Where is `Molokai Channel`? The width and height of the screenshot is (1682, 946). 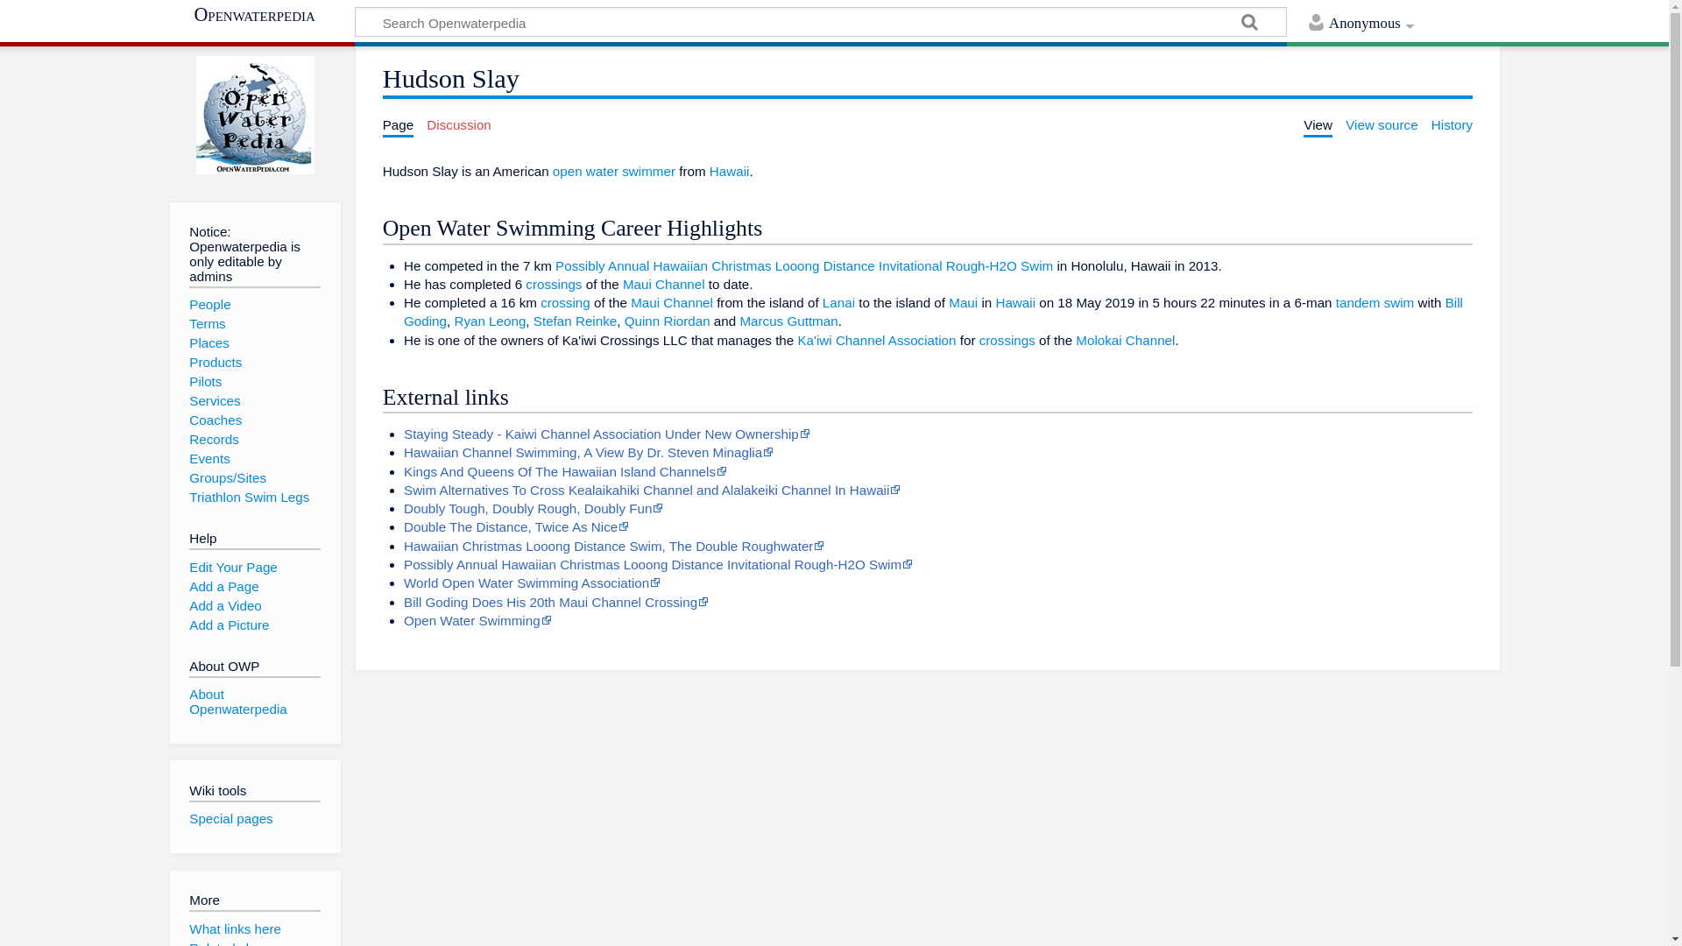 Molokai Channel is located at coordinates (1125, 340).